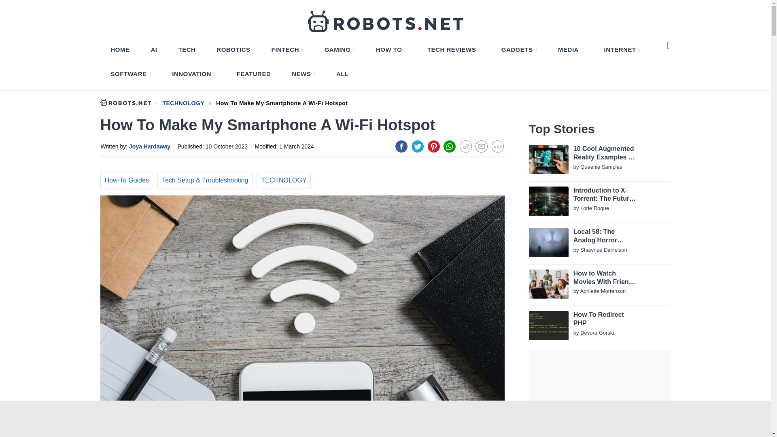  Describe the element at coordinates (233, 49) in the screenshot. I see `ROBOTICS` at that location.